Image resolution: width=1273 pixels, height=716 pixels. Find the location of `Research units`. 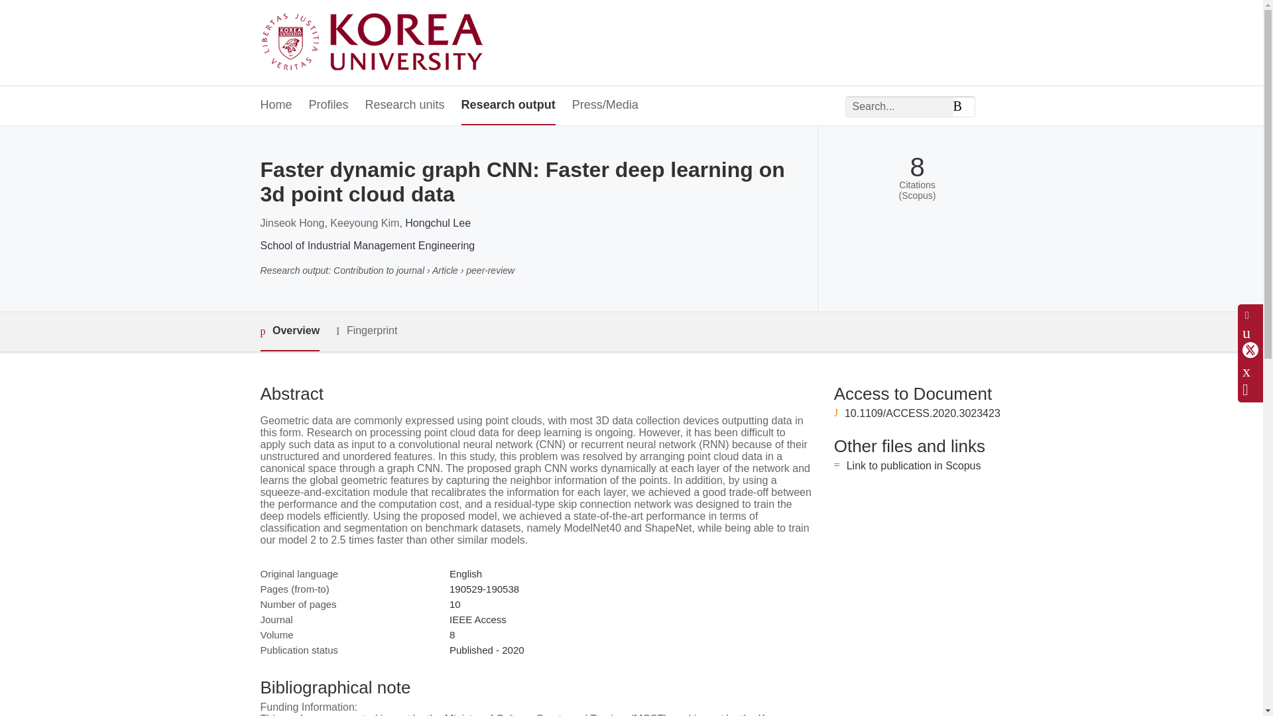

Research units is located at coordinates (404, 105).